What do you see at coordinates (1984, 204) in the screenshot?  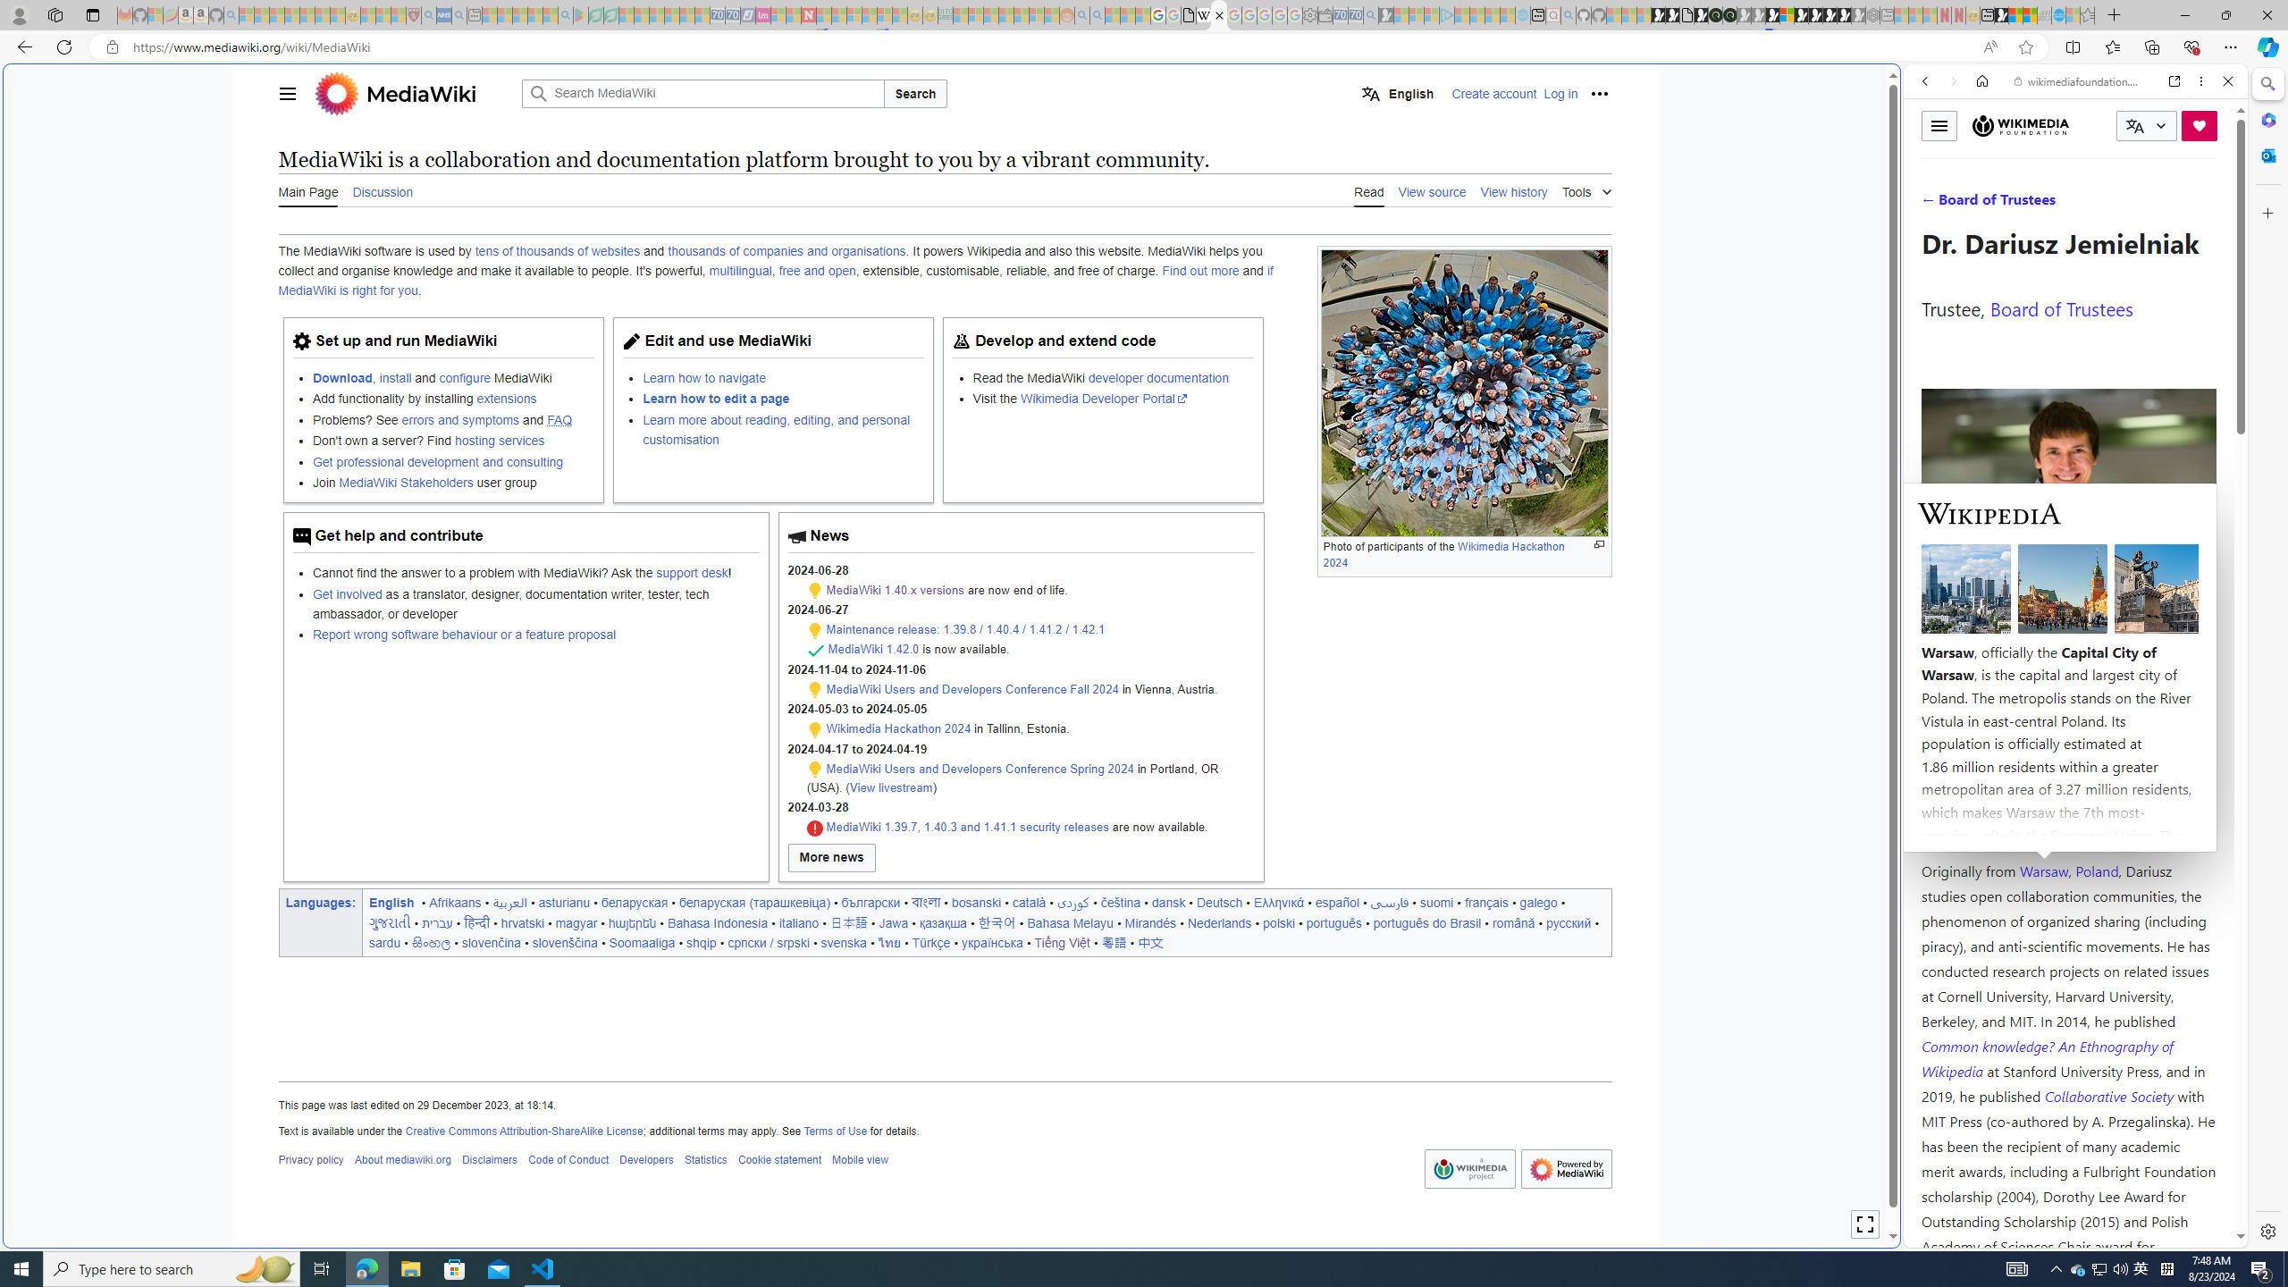 I see `Search Filter, IMAGES` at bounding box center [1984, 204].